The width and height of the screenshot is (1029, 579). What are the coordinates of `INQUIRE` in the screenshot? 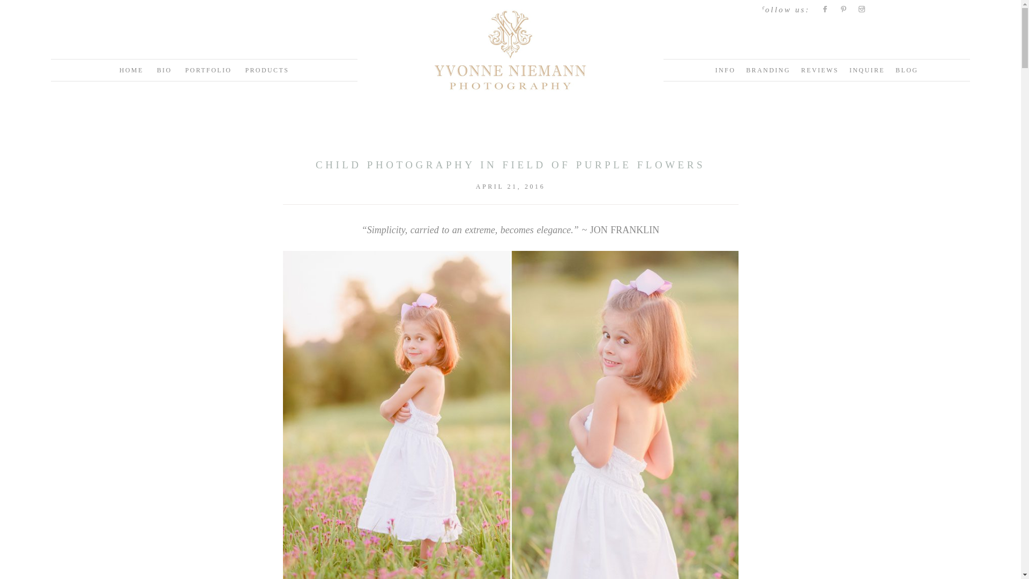 It's located at (867, 70).